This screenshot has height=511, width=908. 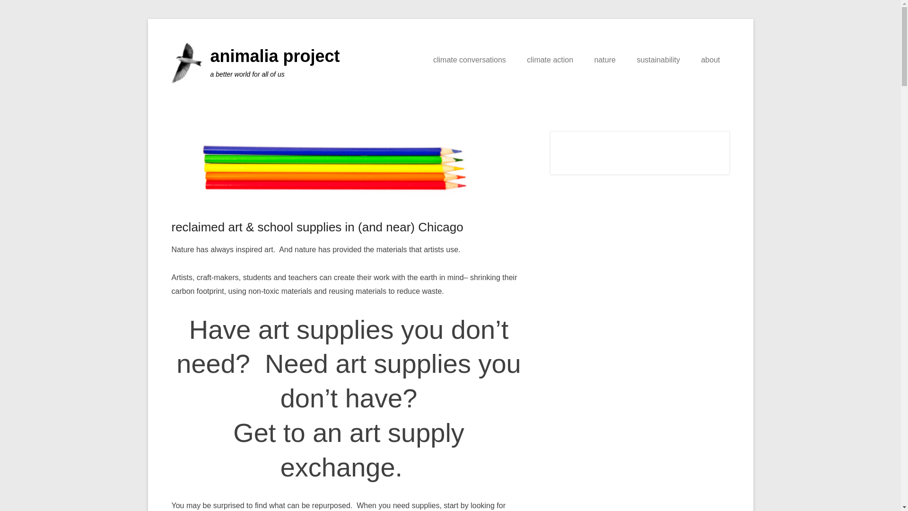 I want to click on about, so click(x=710, y=60).